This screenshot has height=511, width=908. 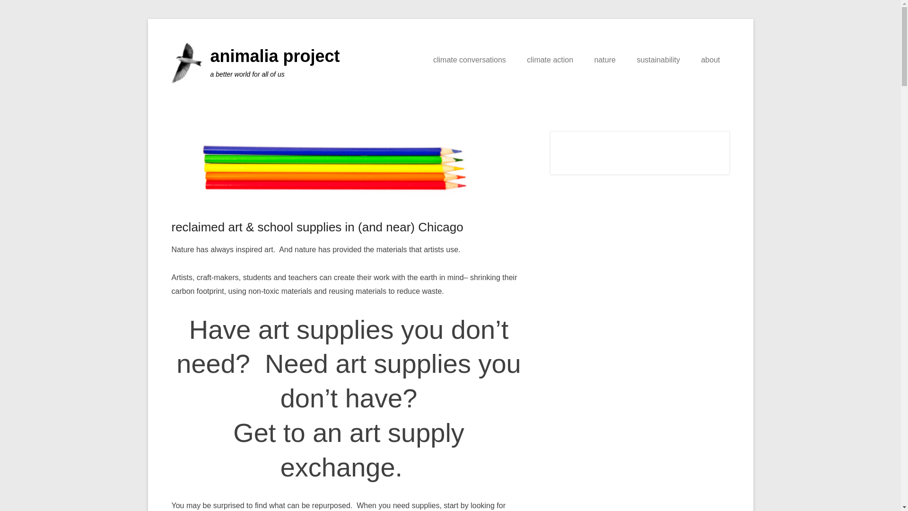 I want to click on about, so click(x=710, y=60).